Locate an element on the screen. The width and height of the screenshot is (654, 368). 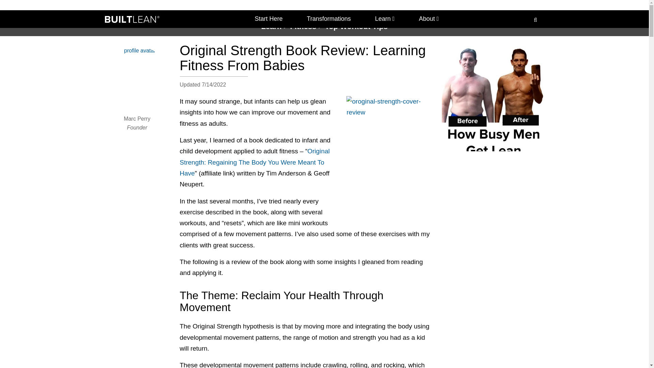
Transformations is located at coordinates (328, 19).